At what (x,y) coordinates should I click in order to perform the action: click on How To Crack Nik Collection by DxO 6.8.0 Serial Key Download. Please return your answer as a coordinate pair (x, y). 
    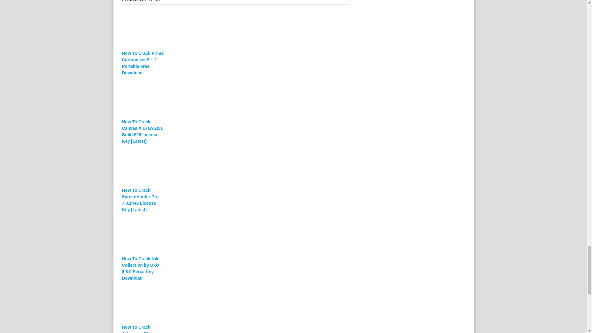
    Looking at the image, I should click on (143, 268).